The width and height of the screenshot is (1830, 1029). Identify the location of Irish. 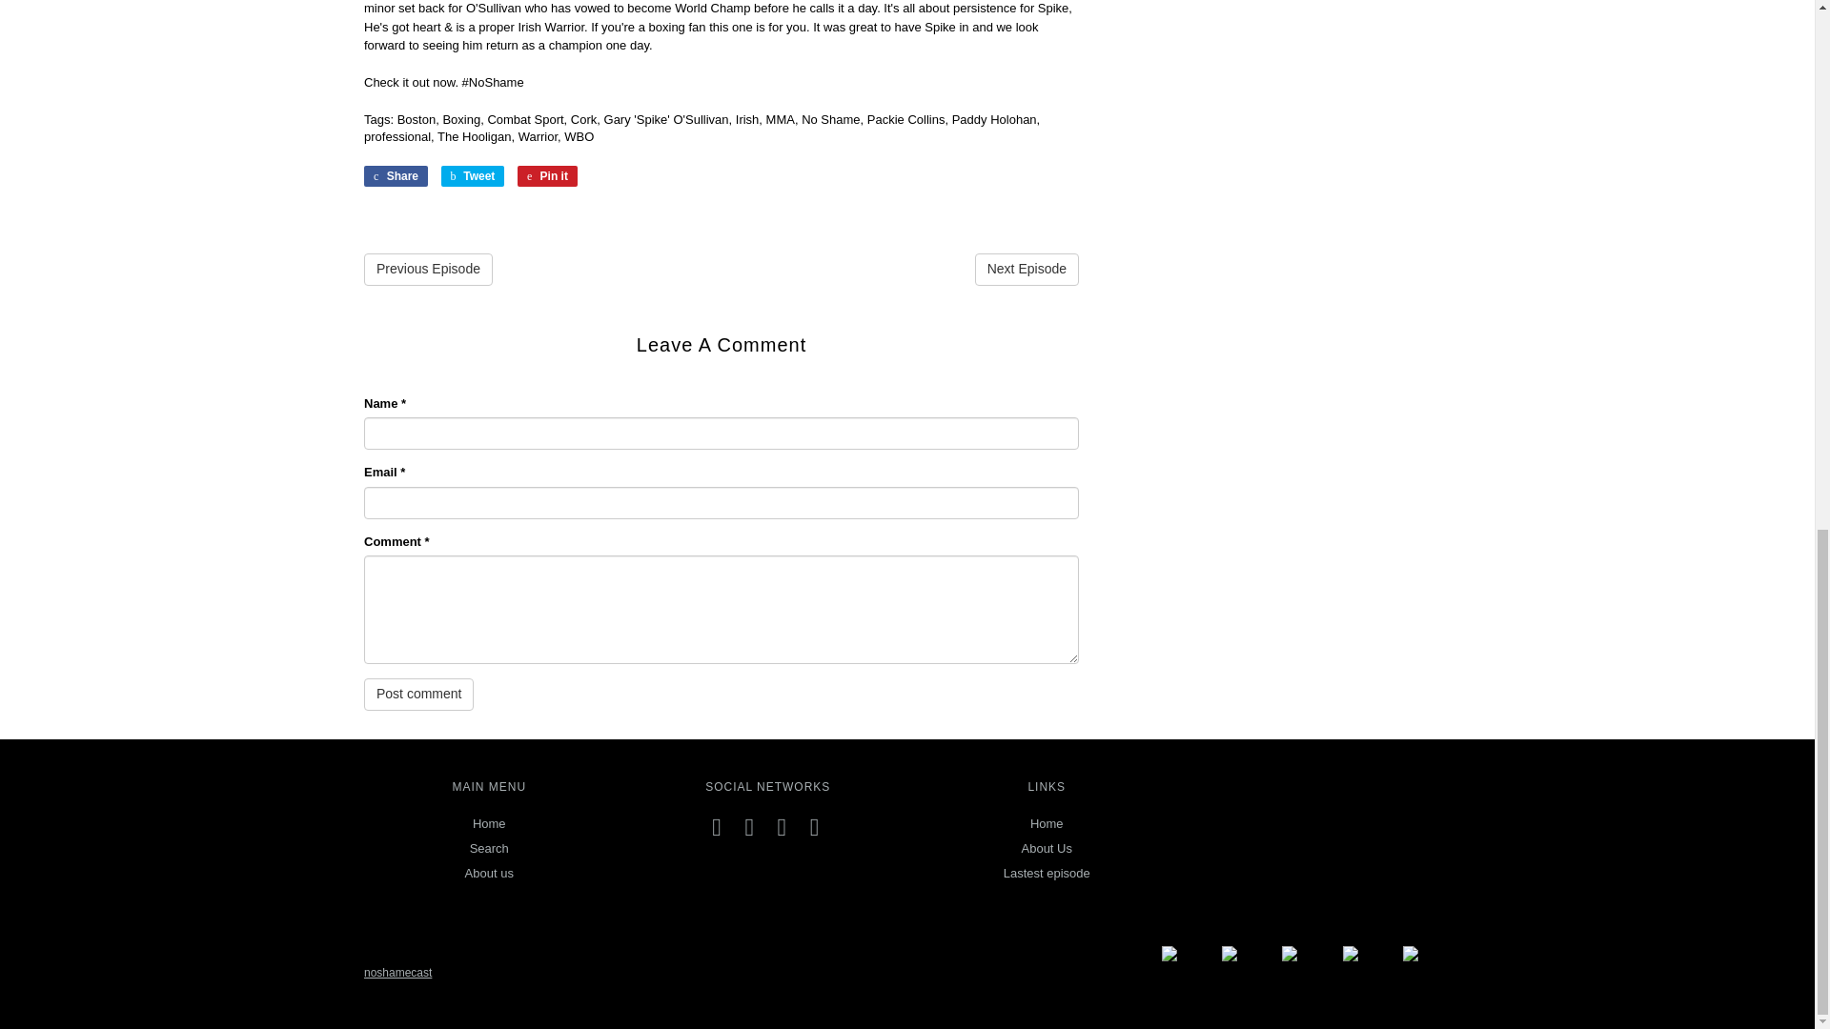
(747, 118).